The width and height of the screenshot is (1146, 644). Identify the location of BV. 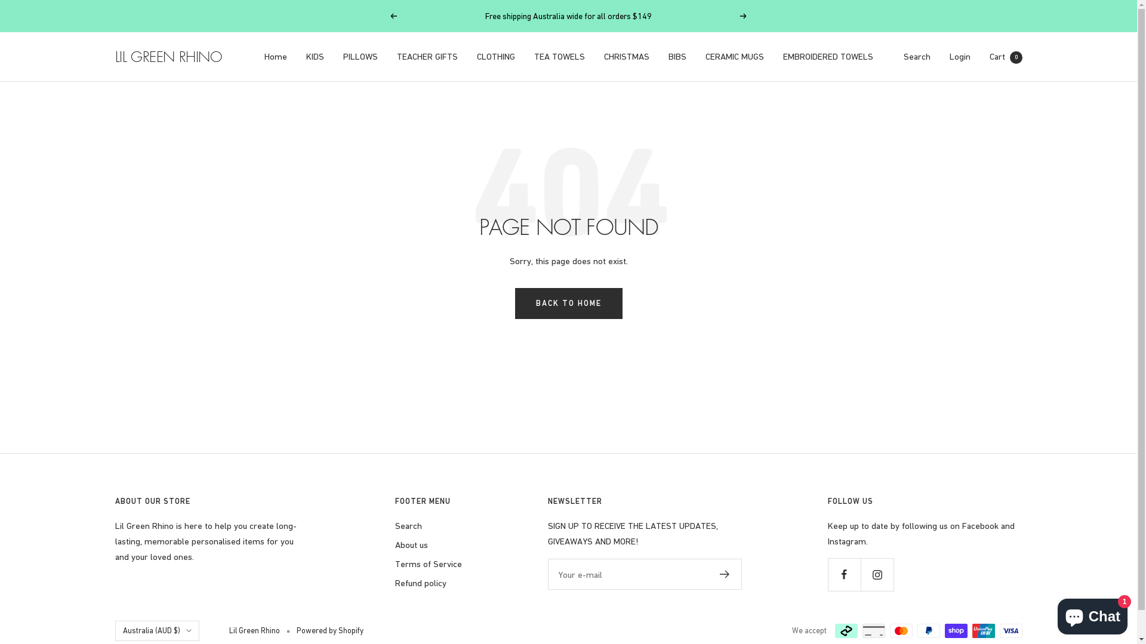
(184, 519).